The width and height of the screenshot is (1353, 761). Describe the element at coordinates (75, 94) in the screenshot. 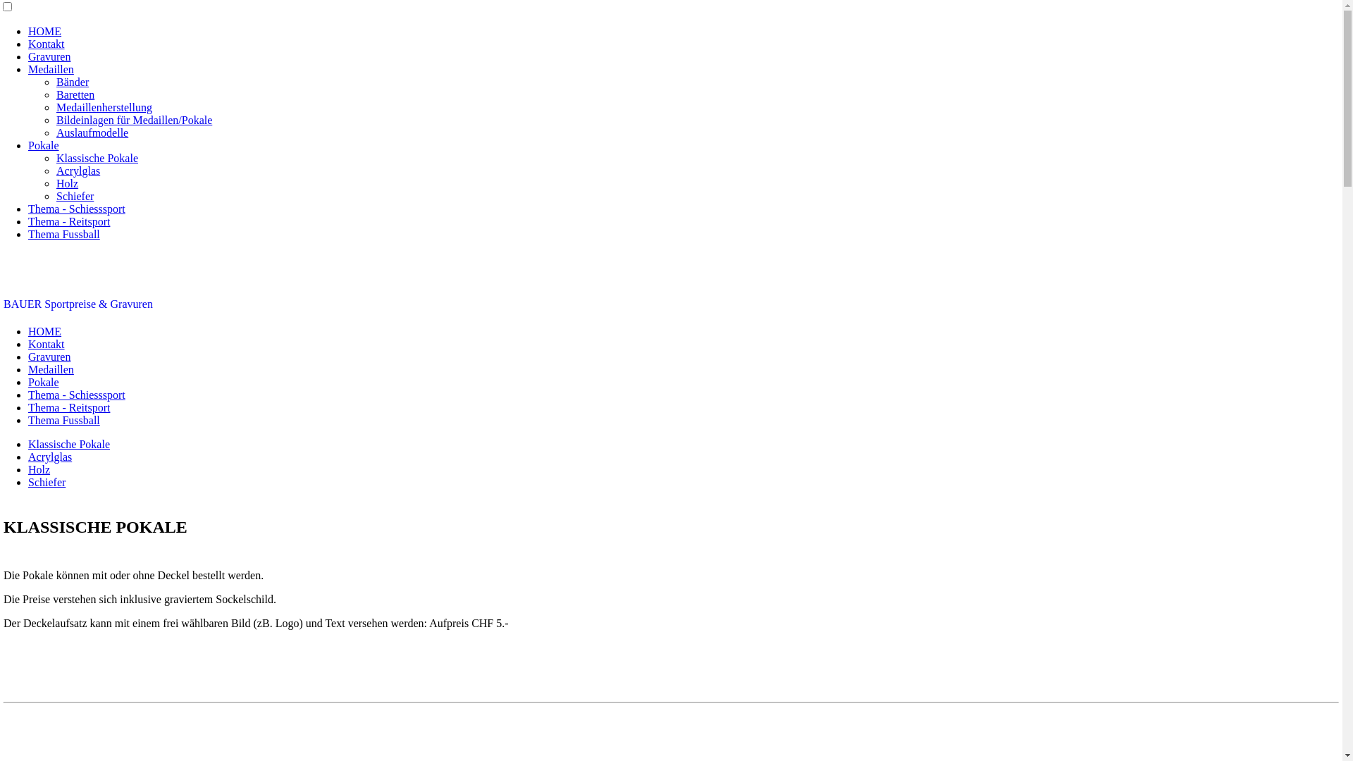

I see `Baretten` at that location.